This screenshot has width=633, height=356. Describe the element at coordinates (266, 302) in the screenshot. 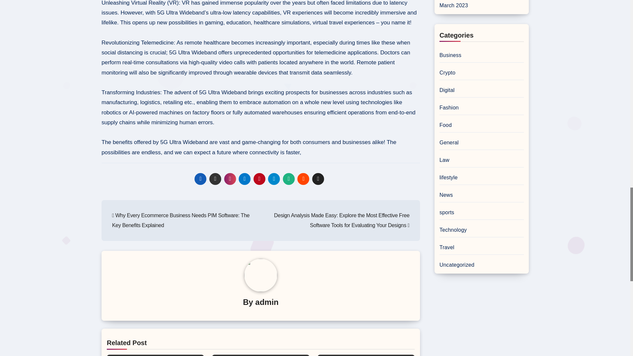

I see `admin` at that location.